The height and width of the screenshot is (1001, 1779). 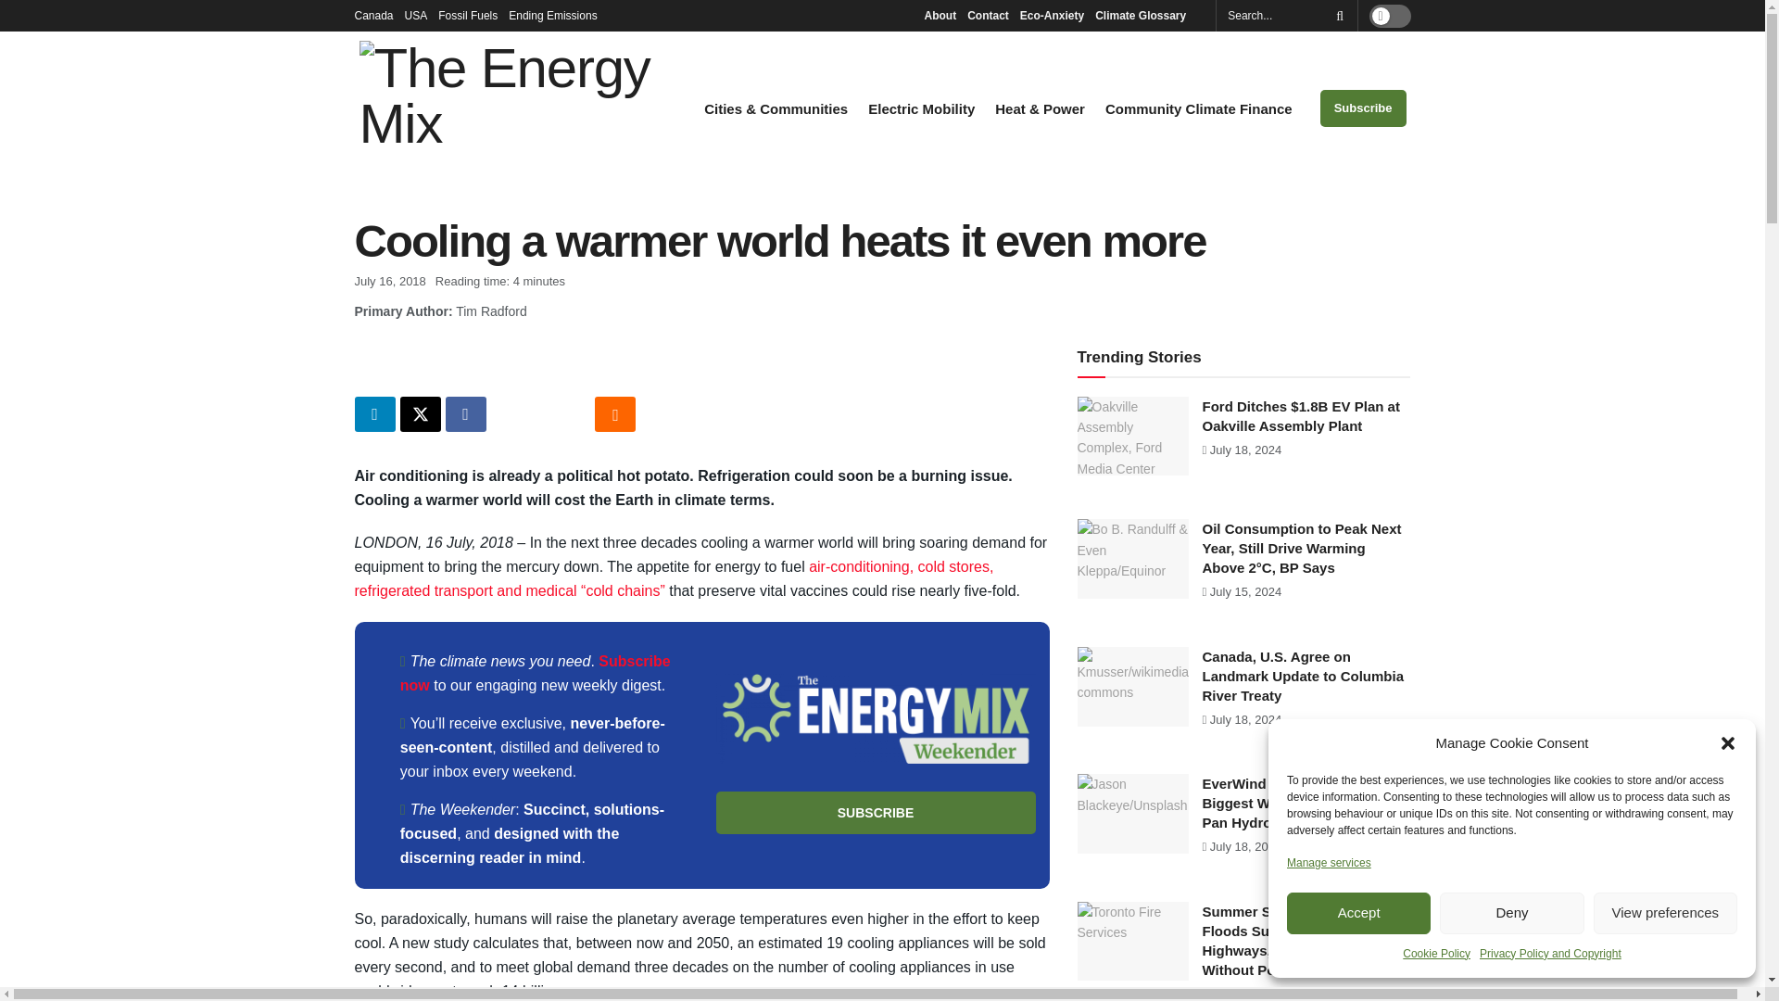 I want to click on Privacy Policy and Copyright, so click(x=1550, y=954).